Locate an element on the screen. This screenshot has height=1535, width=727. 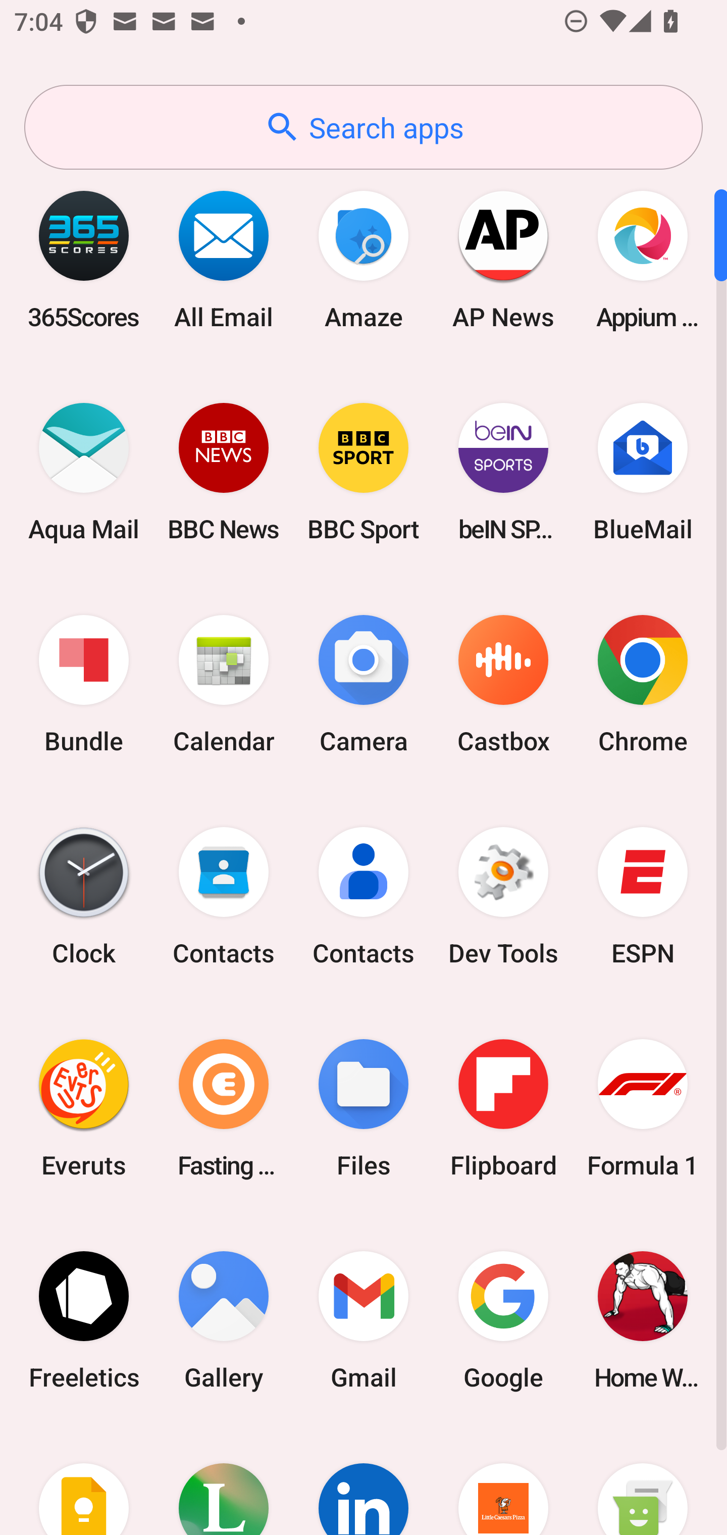
Fasting Coach is located at coordinates (224, 1108).